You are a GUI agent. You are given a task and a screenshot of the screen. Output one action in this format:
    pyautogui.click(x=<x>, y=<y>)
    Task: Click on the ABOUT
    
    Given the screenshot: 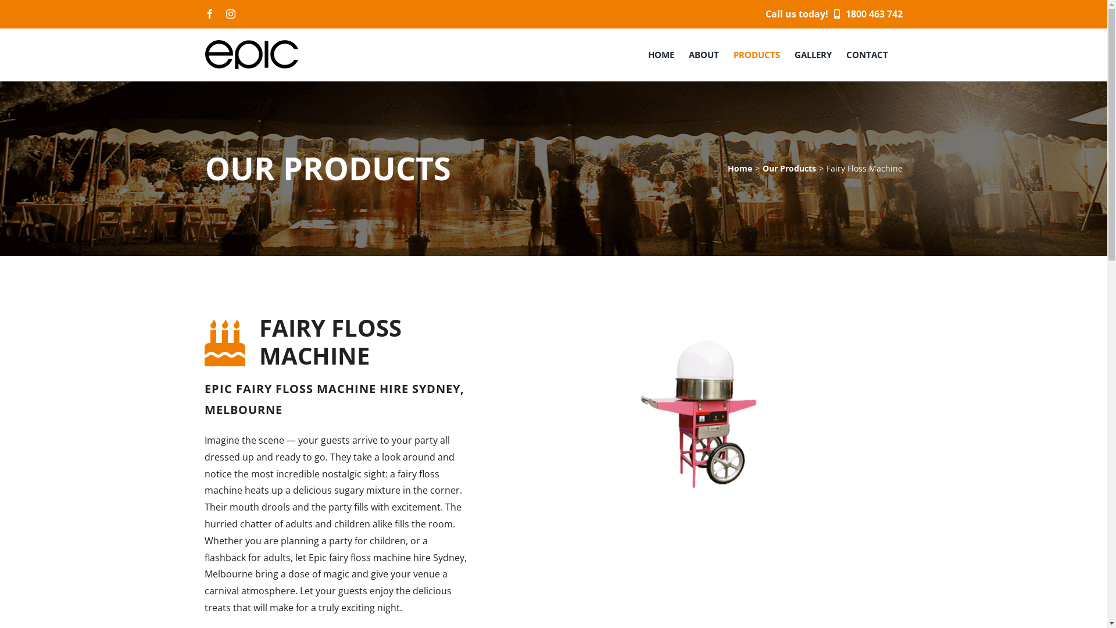 What is the action you would take?
    pyautogui.click(x=703, y=55)
    